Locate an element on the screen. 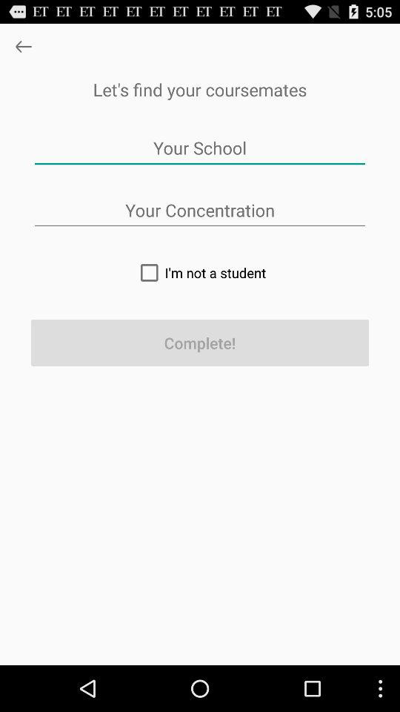 The image size is (400, 712). go back is located at coordinates (24, 46).